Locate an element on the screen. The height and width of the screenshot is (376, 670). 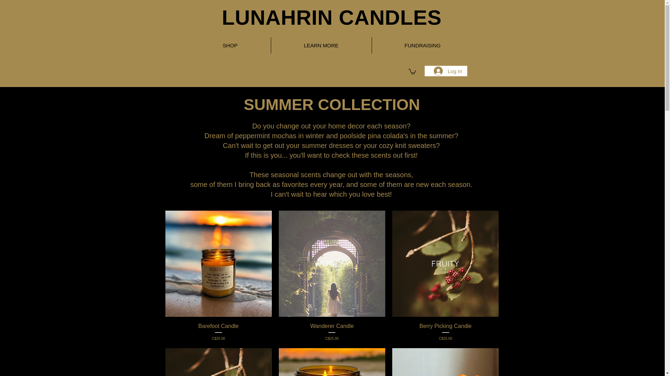
FUNDRAISING is located at coordinates (423, 45).